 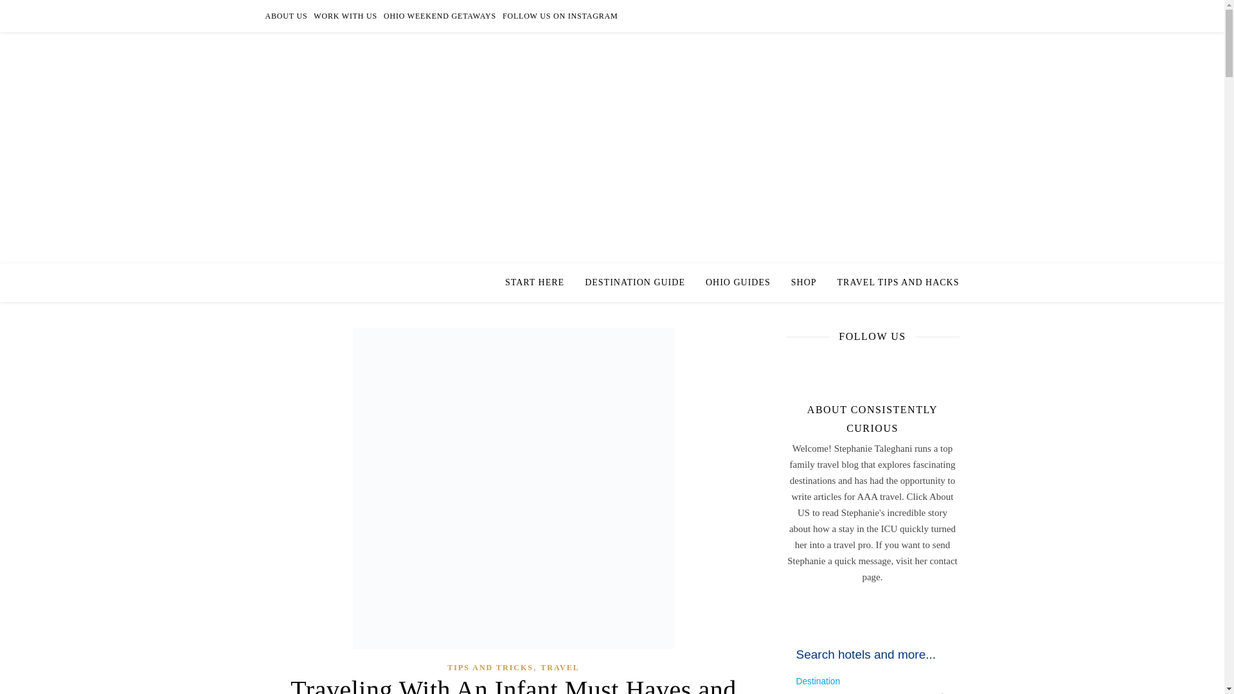 I want to click on TIPS AND TRICKS, so click(x=490, y=668).